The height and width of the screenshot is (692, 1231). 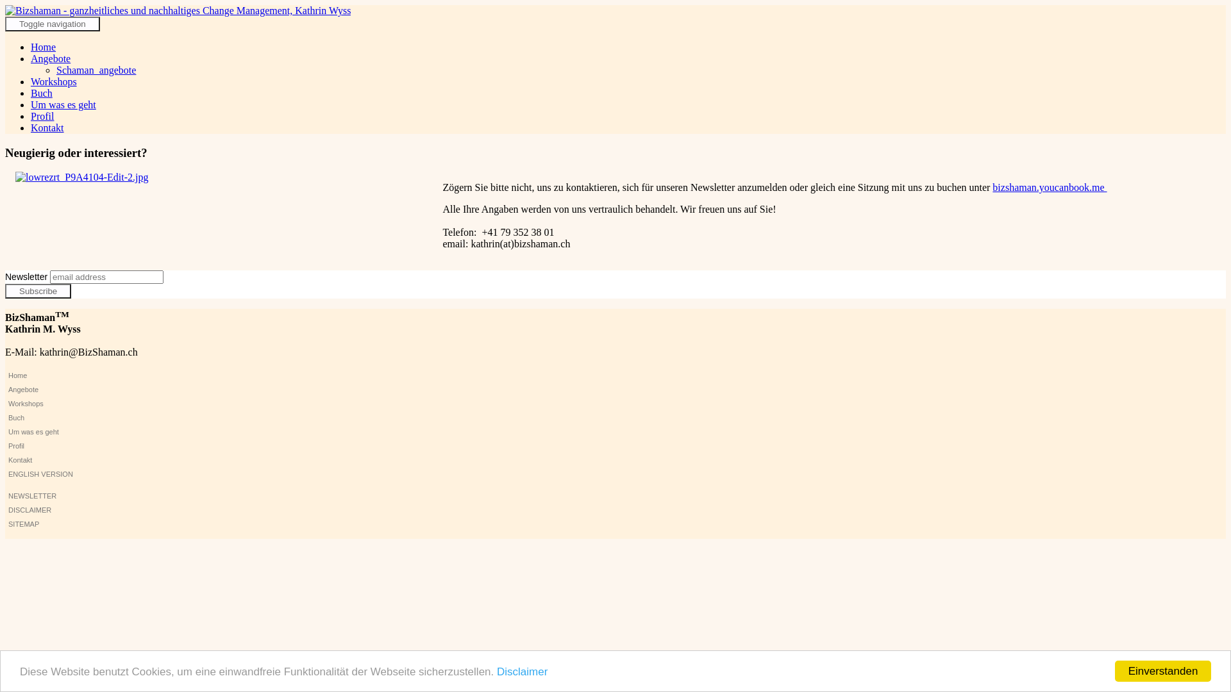 What do you see at coordinates (53, 496) in the screenshot?
I see `NEWSLETTER` at bounding box center [53, 496].